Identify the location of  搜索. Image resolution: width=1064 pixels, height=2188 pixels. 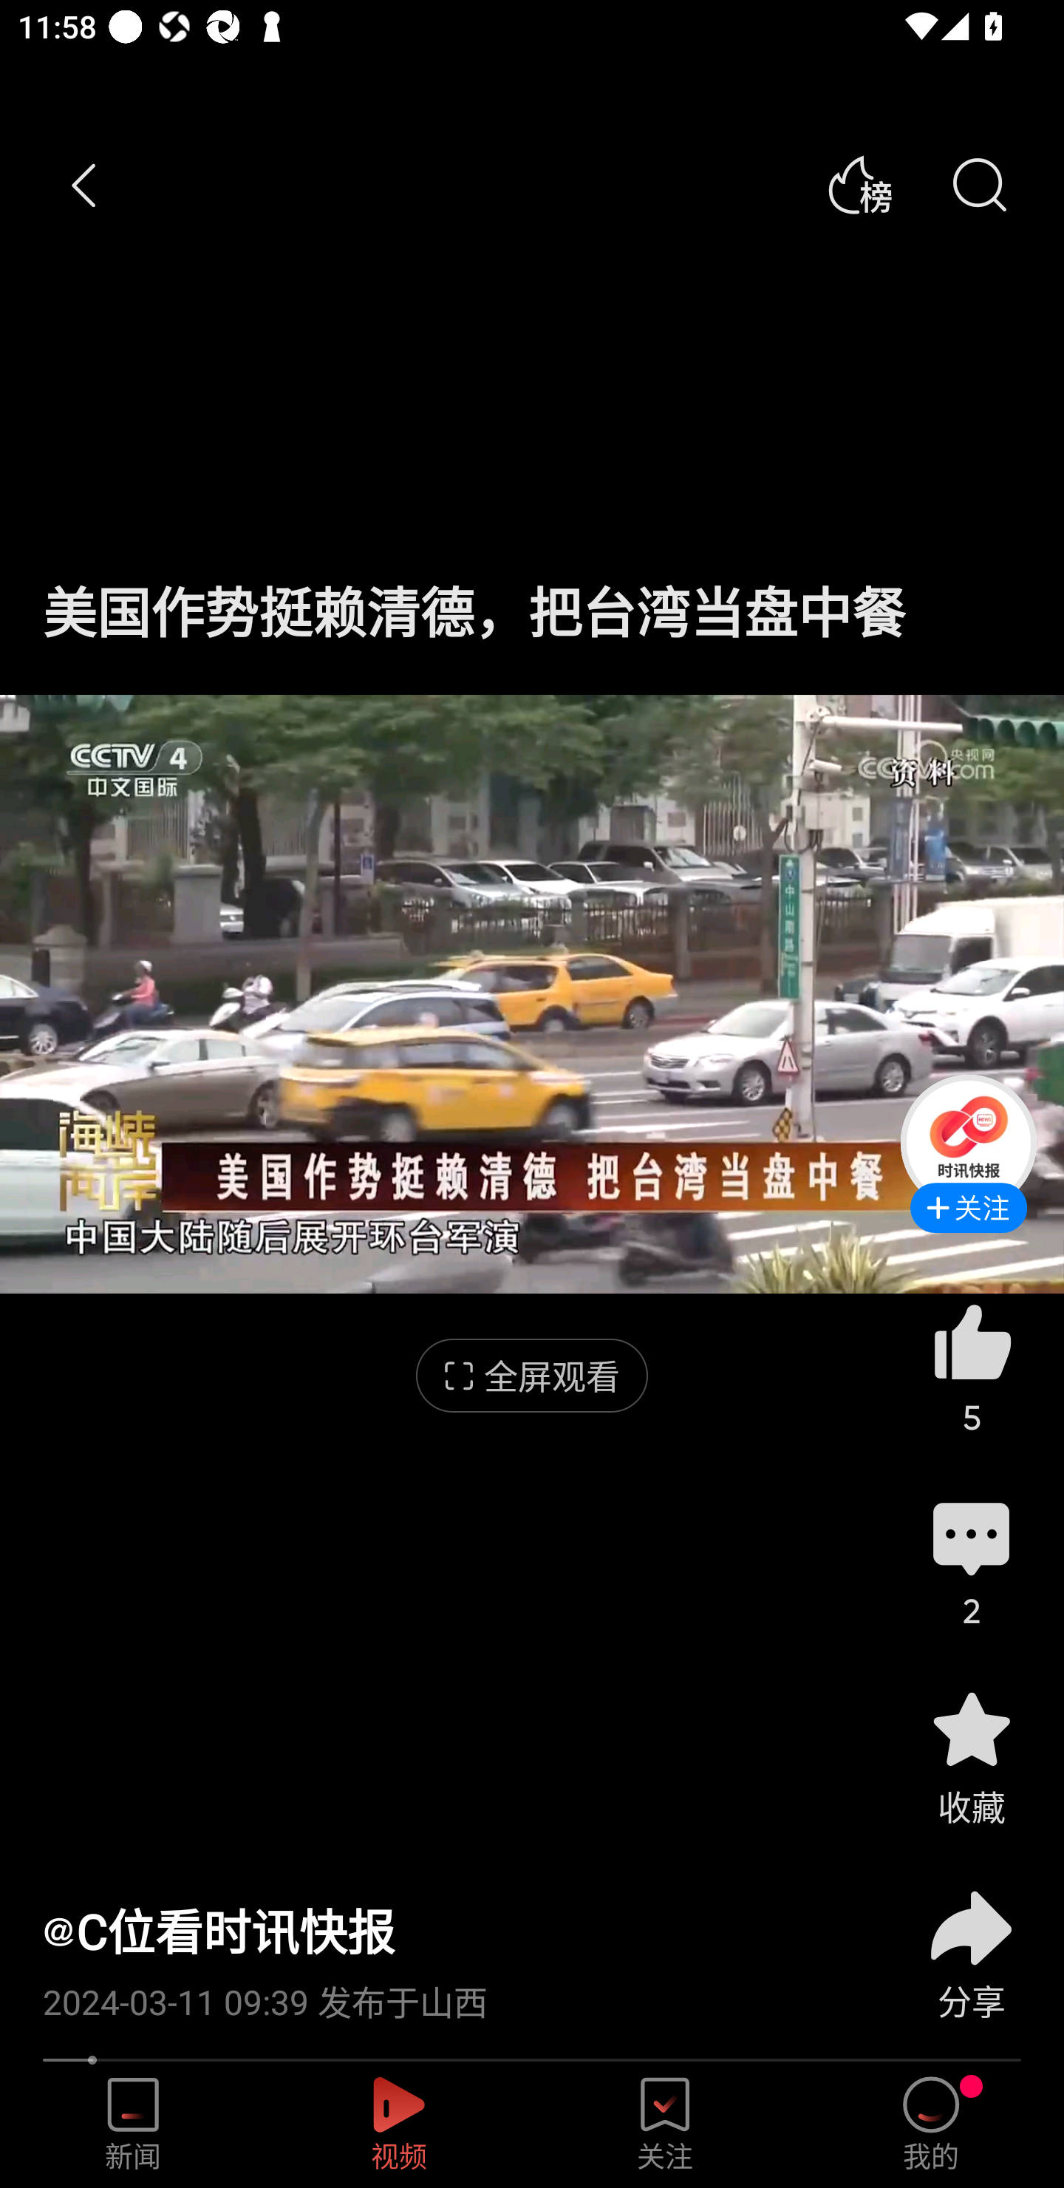
(978, 186).